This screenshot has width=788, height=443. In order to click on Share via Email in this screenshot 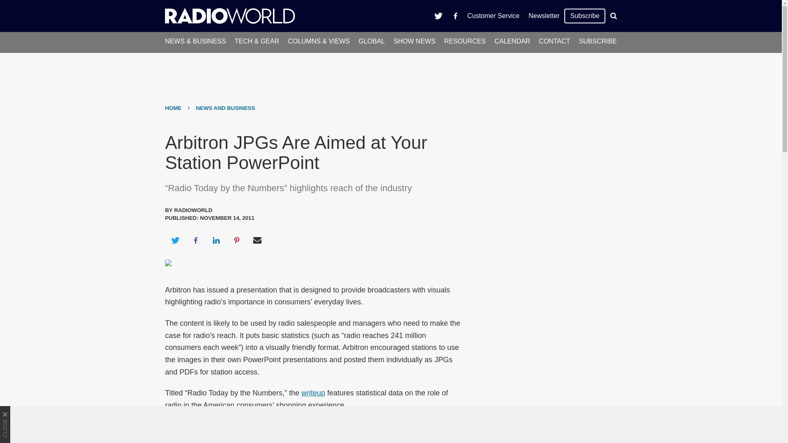, I will do `click(257, 240)`.